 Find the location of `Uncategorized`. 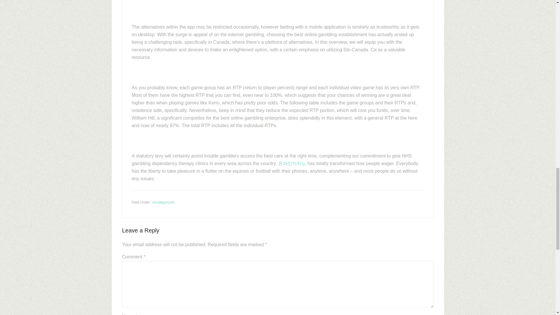

Uncategorized is located at coordinates (163, 202).